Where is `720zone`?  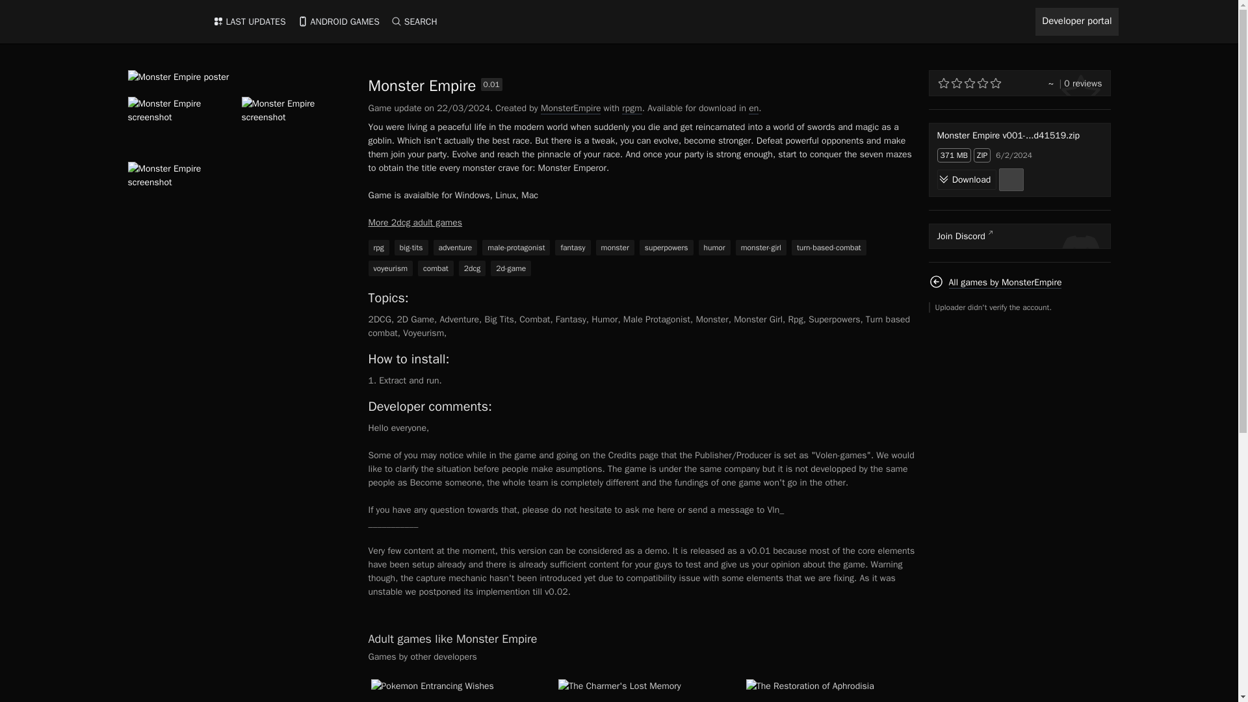
720zone is located at coordinates (161, 22).